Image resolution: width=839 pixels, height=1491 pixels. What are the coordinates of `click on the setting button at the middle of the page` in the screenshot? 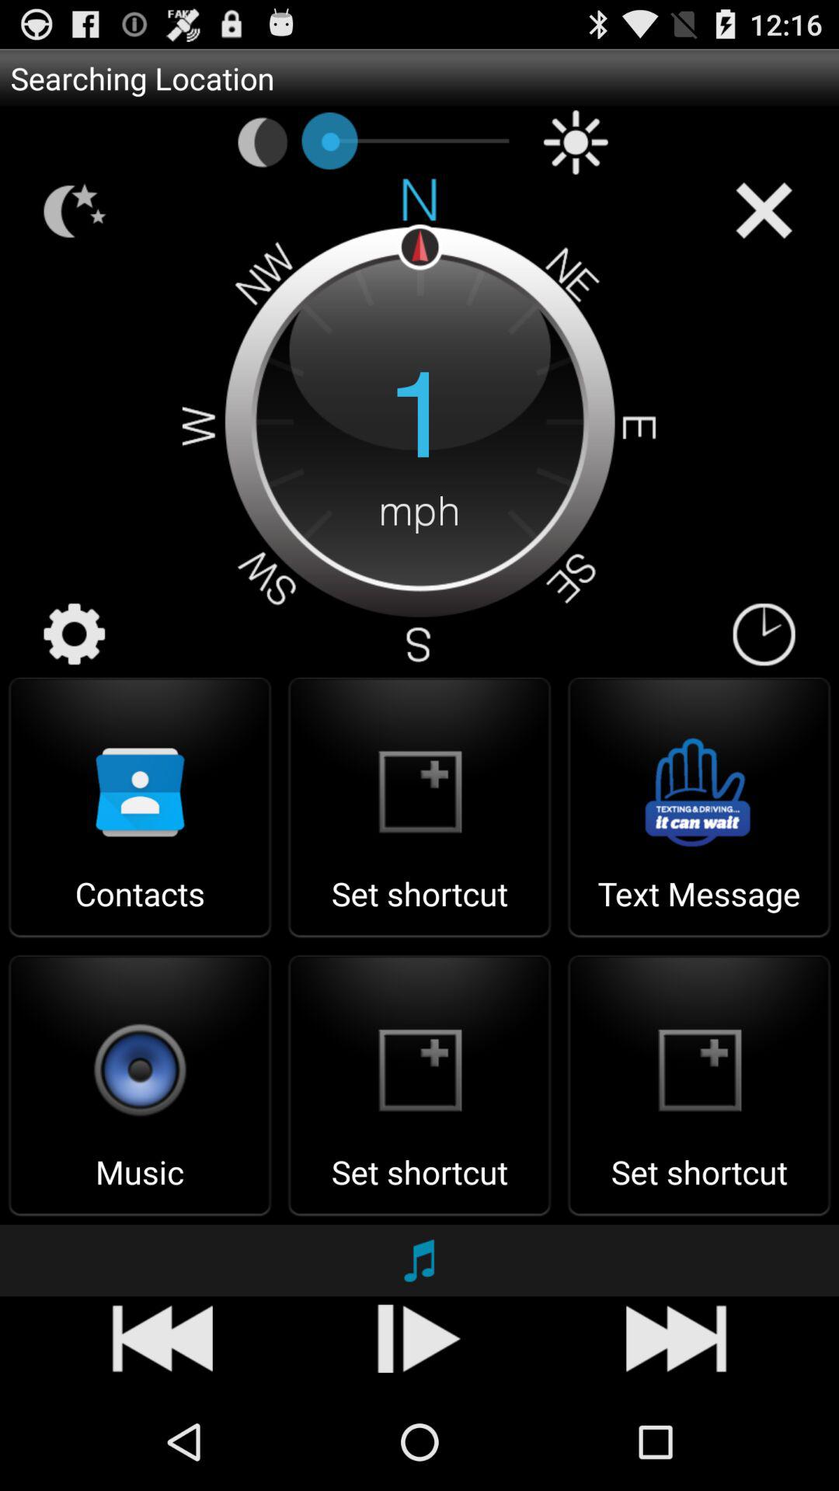 It's located at (75, 634).